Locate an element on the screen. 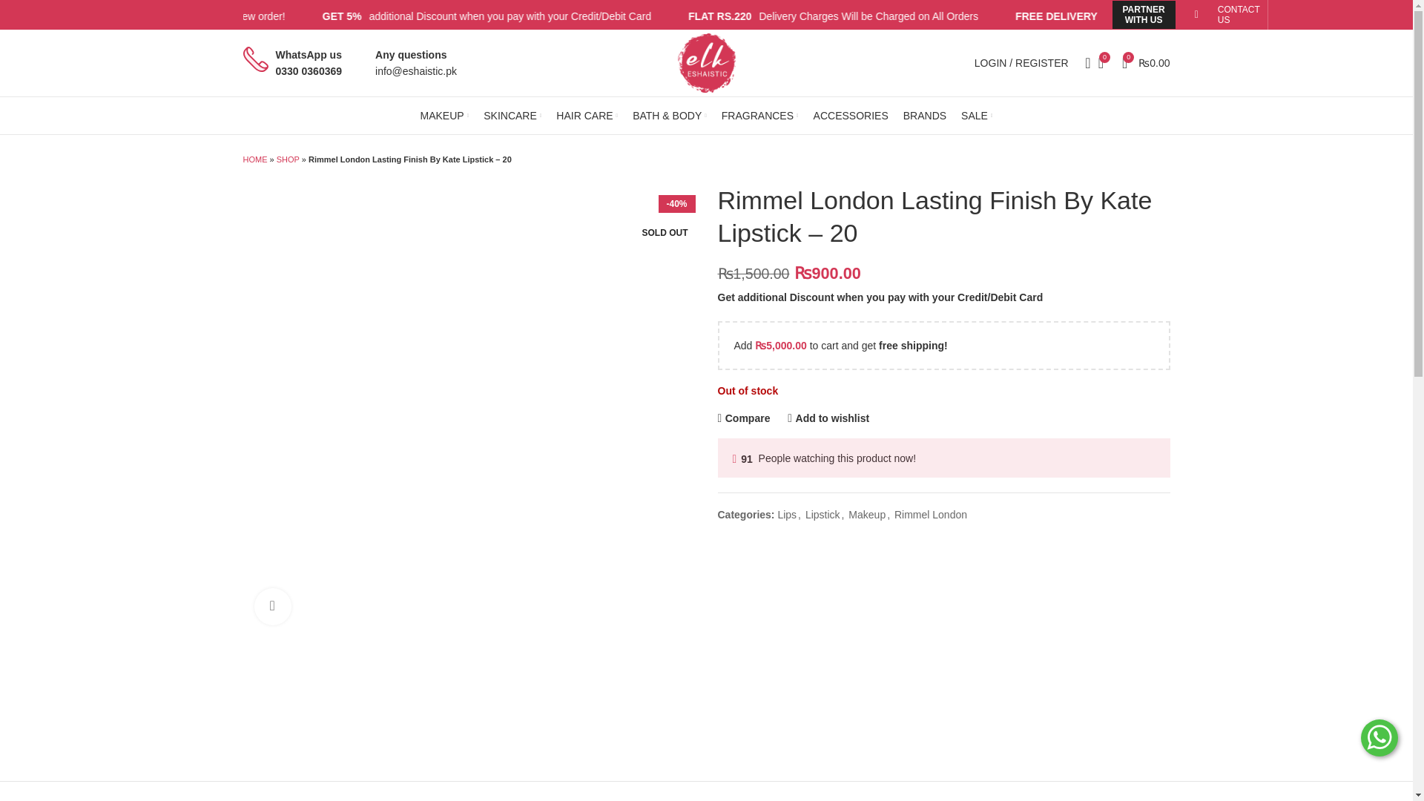 Image resolution: width=1424 pixels, height=801 pixels. HAIR CARE is located at coordinates (587, 116).